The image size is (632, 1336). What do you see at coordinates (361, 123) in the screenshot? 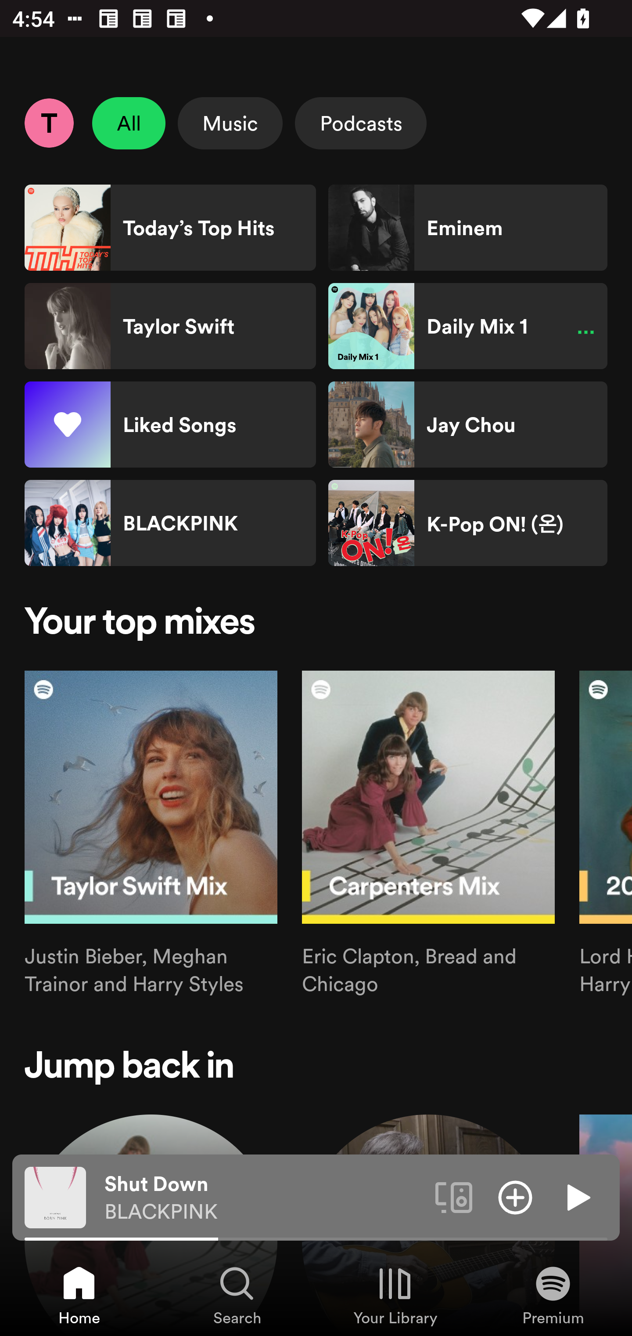
I see `Podcasts Select Podcasts` at bounding box center [361, 123].